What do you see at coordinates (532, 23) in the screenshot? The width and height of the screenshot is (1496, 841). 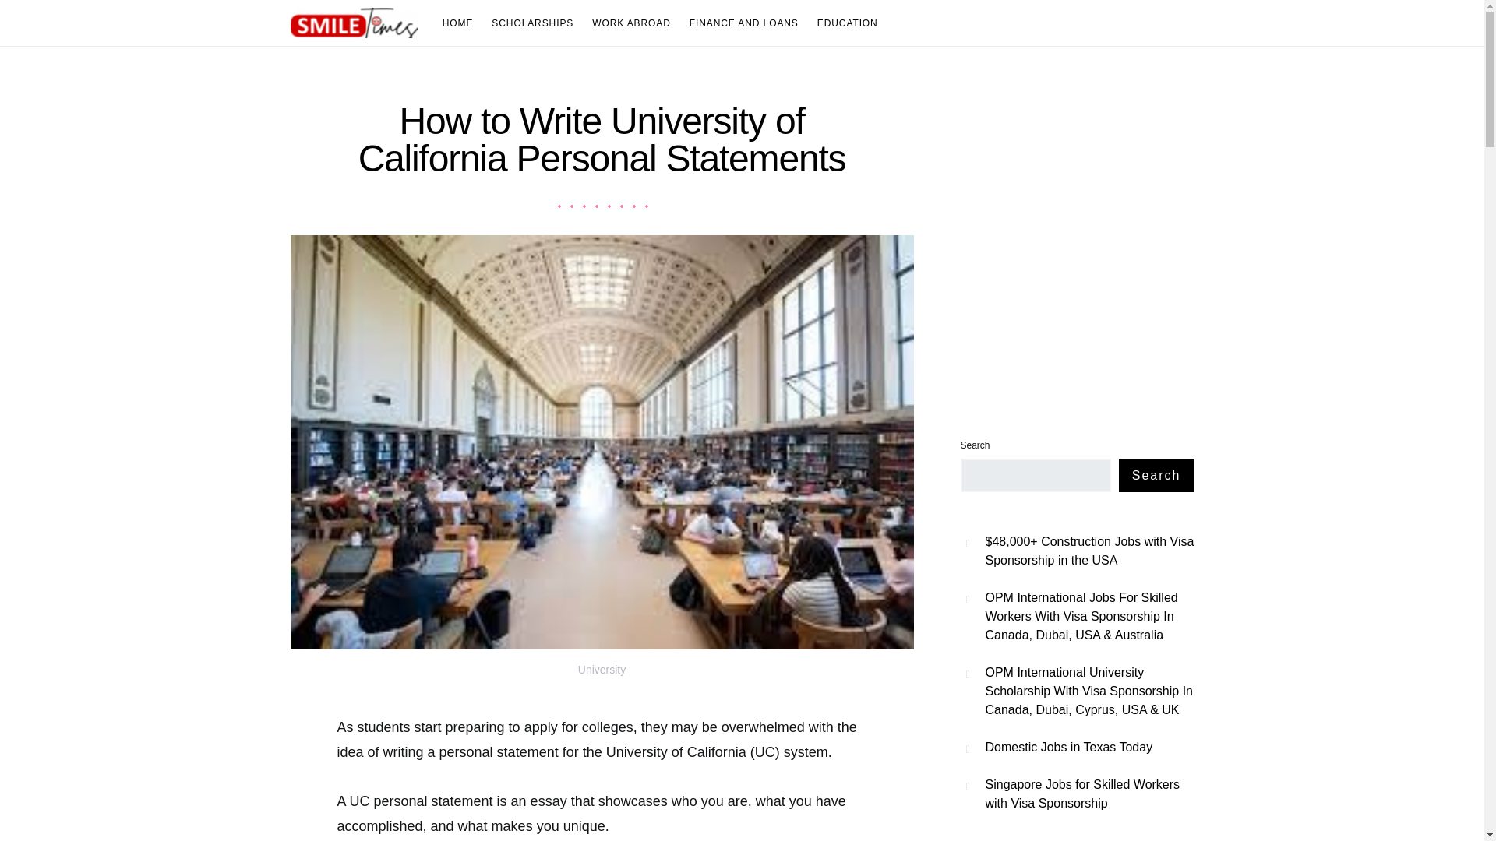 I see `SCHOLARSHIPS` at bounding box center [532, 23].